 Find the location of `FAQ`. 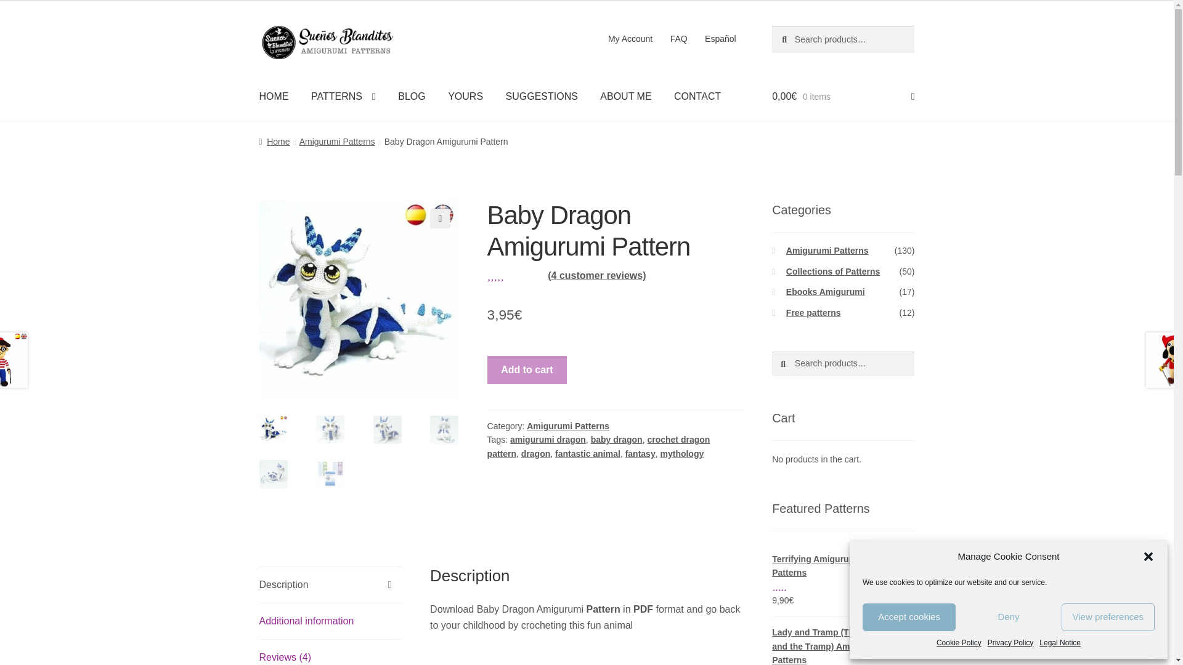

FAQ is located at coordinates (679, 39).